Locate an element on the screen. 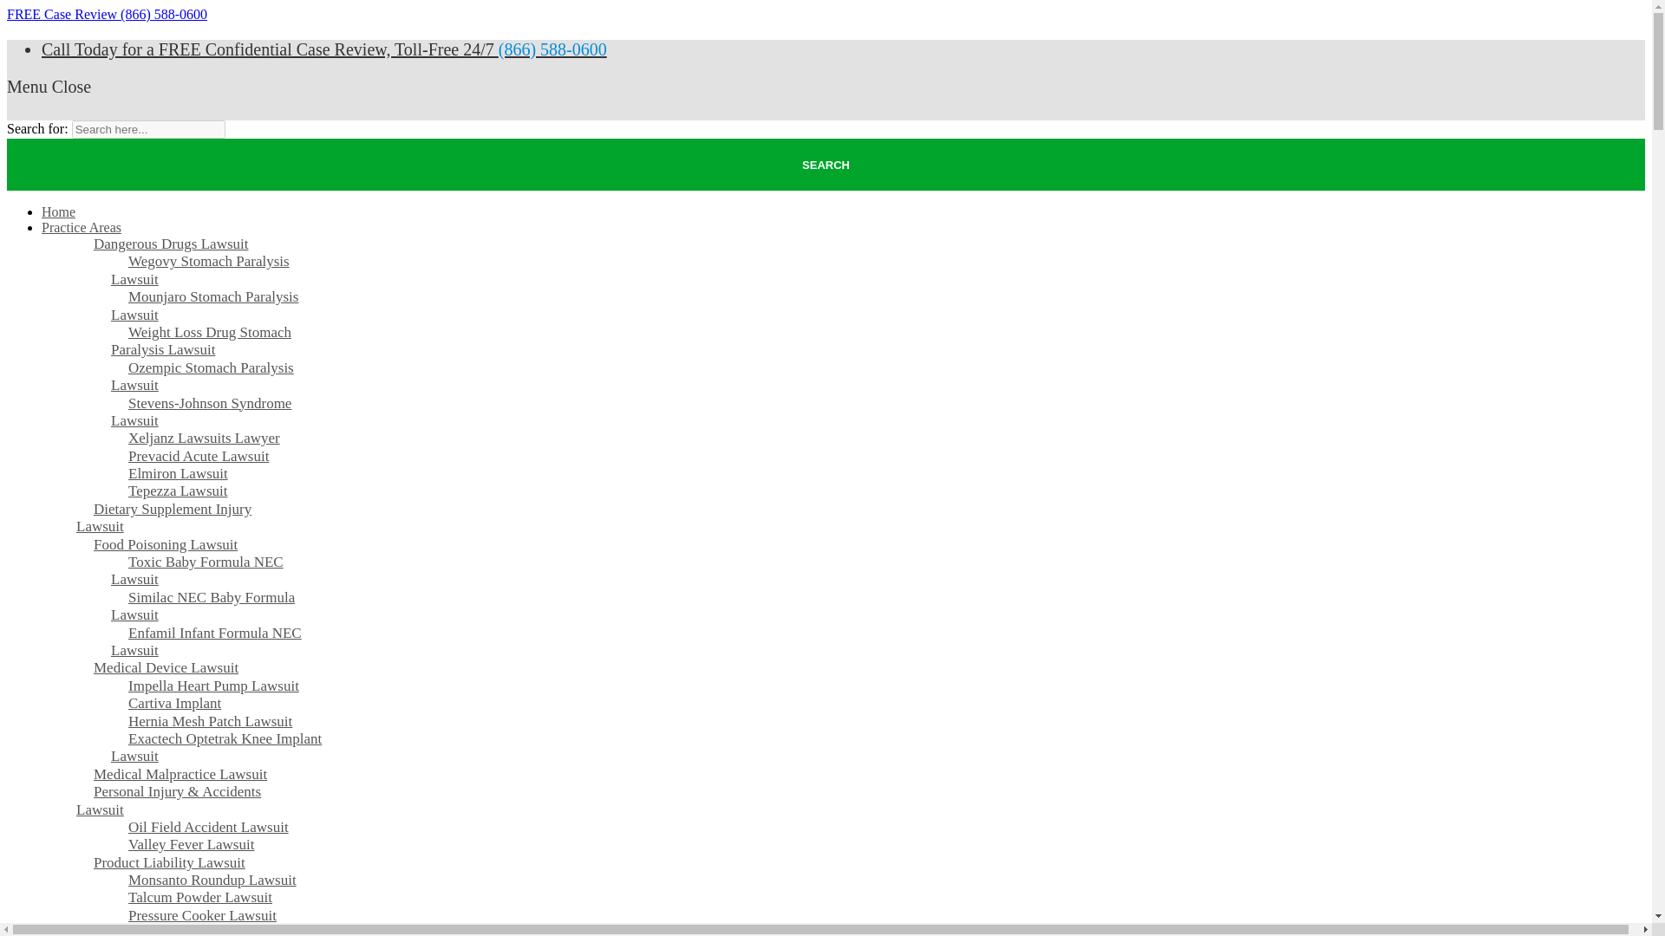 The width and height of the screenshot is (1665, 936). Dietary Supplement Injury Lawsuit is located at coordinates (163, 518).